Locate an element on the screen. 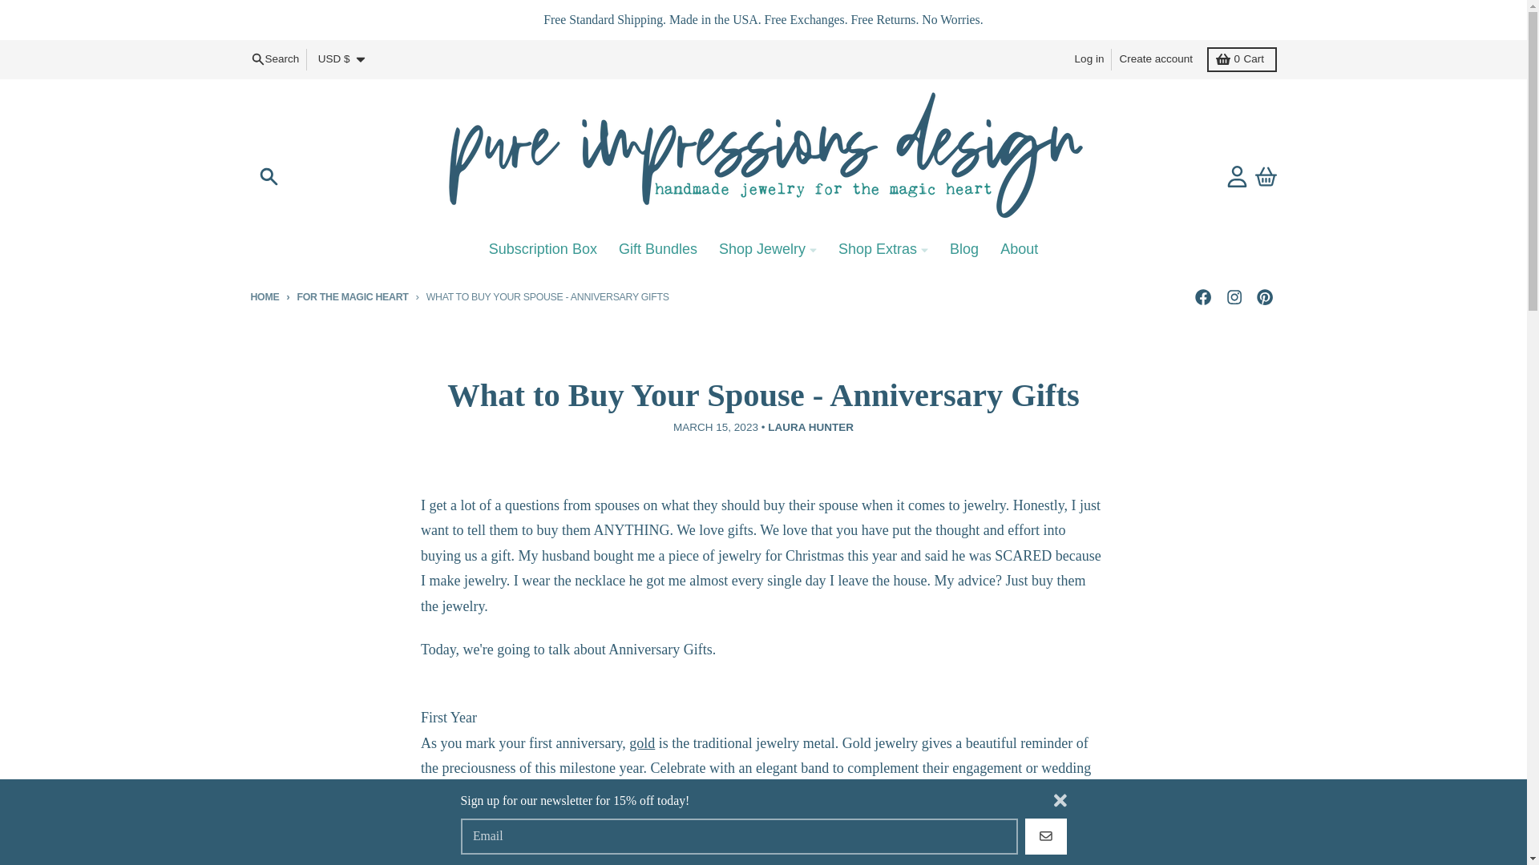  Subscription Box is located at coordinates (542, 248).